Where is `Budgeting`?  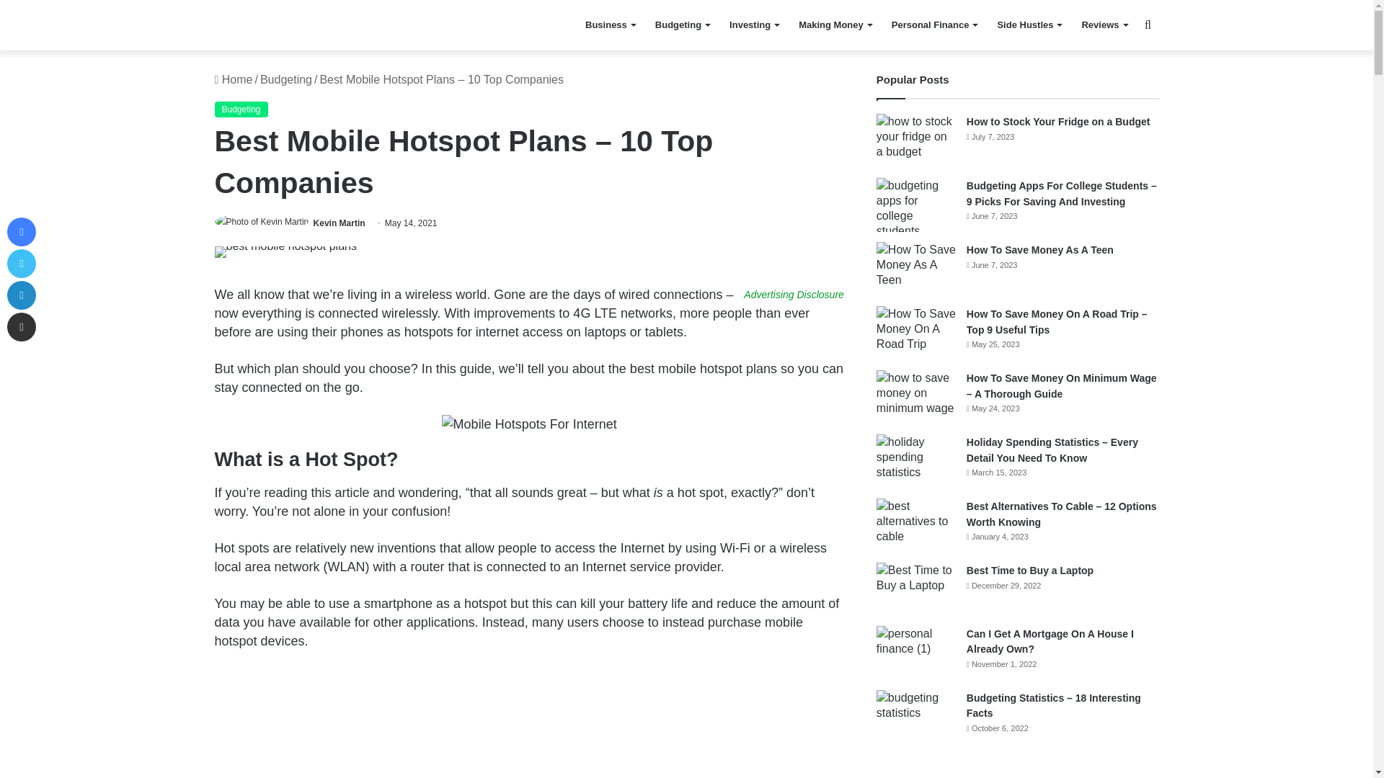 Budgeting is located at coordinates (682, 25).